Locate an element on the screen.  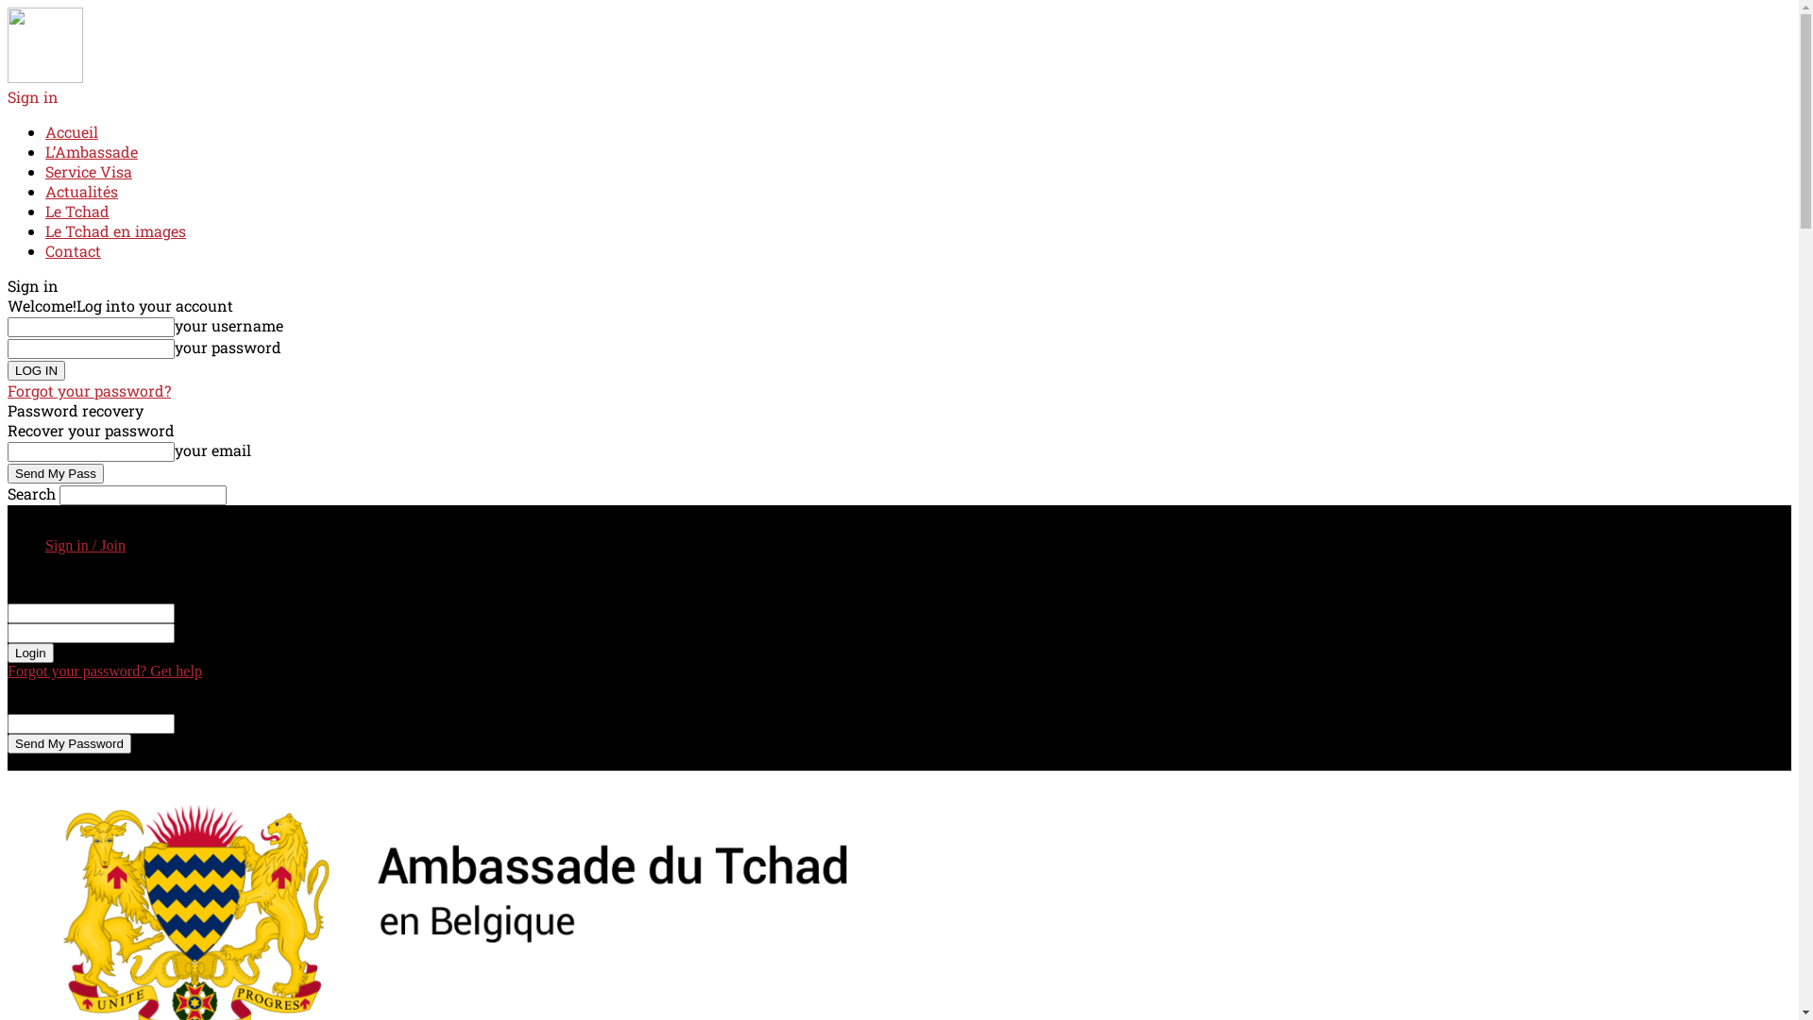
Service Visa is located at coordinates (89, 172).